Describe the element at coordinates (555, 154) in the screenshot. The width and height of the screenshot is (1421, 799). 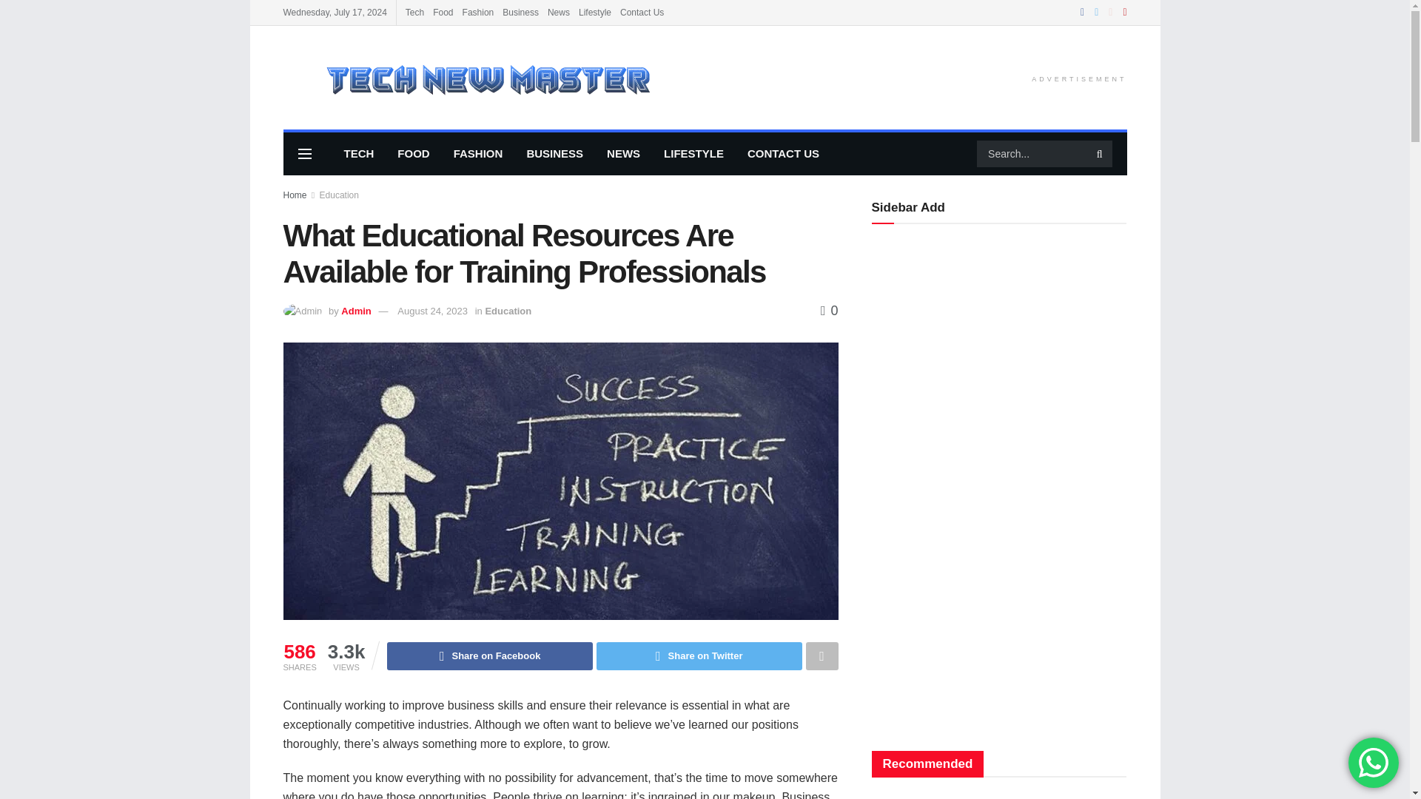
I see `BUSINESS` at that location.